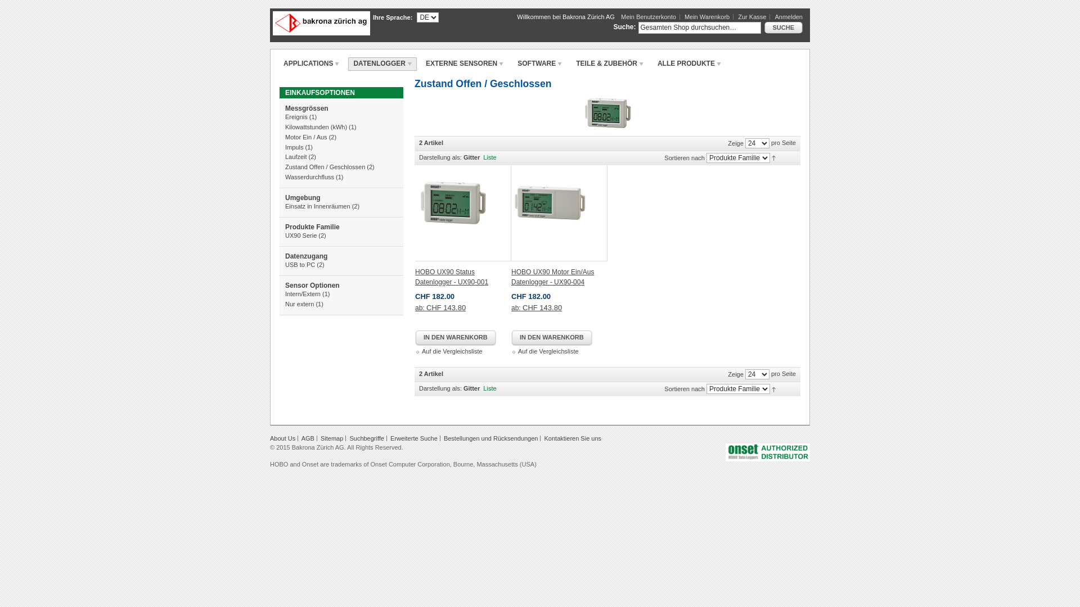 This screenshot has height=607, width=1080. Describe the element at coordinates (316, 127) in the screenshot. I see `Kilowattstunden (kWh)` at that location.